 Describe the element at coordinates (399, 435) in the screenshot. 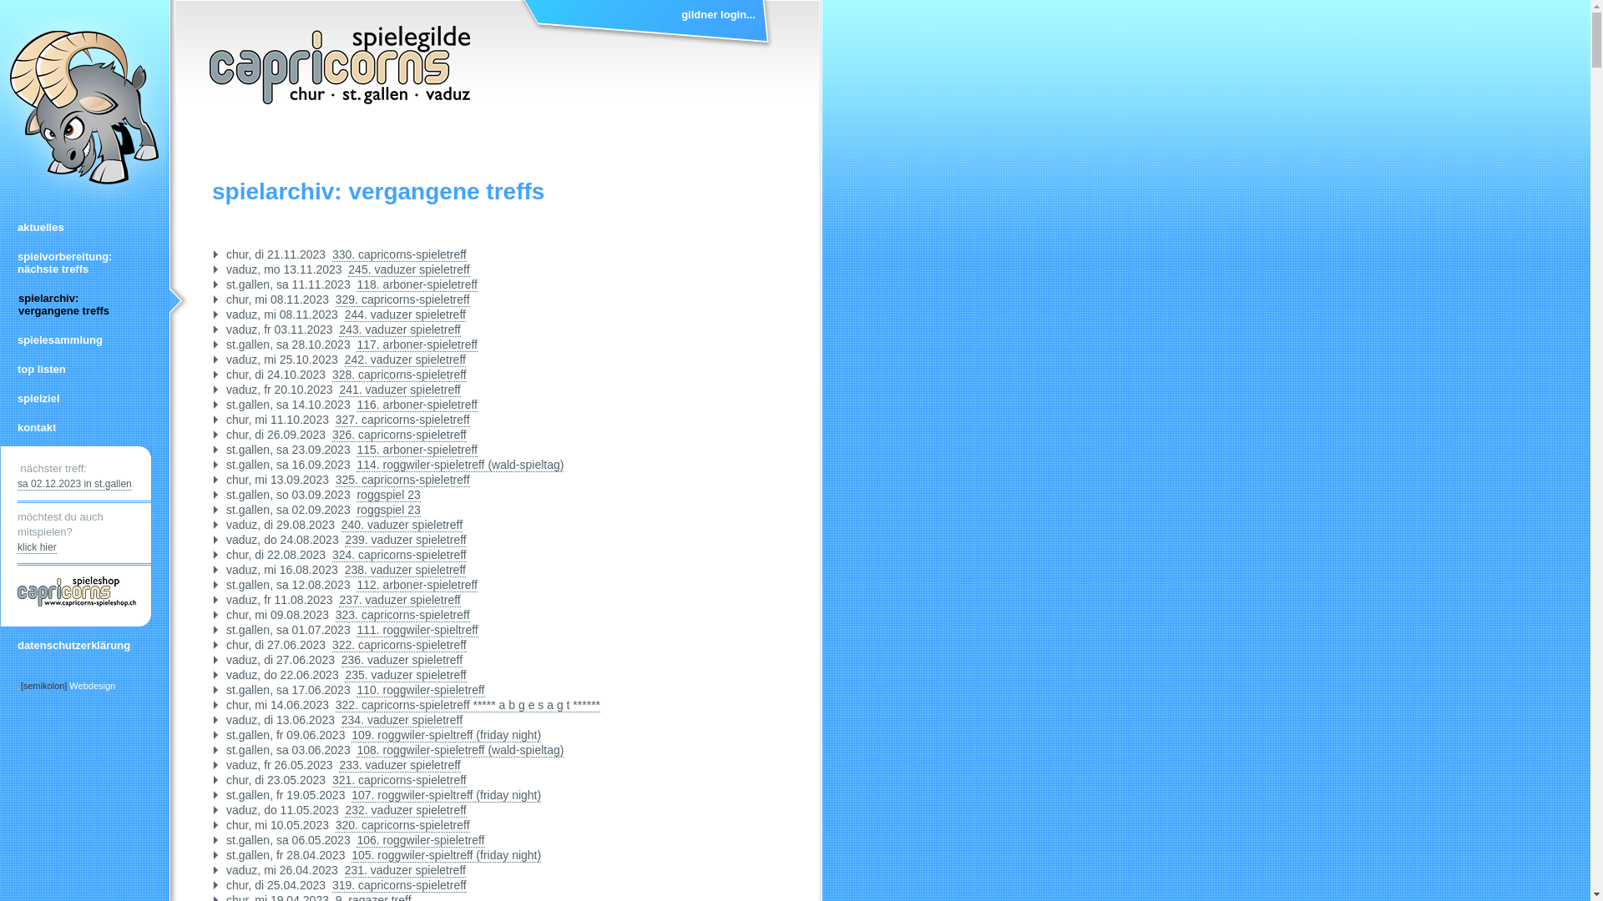

I see `326. capricorns-spieletreff` at that location.